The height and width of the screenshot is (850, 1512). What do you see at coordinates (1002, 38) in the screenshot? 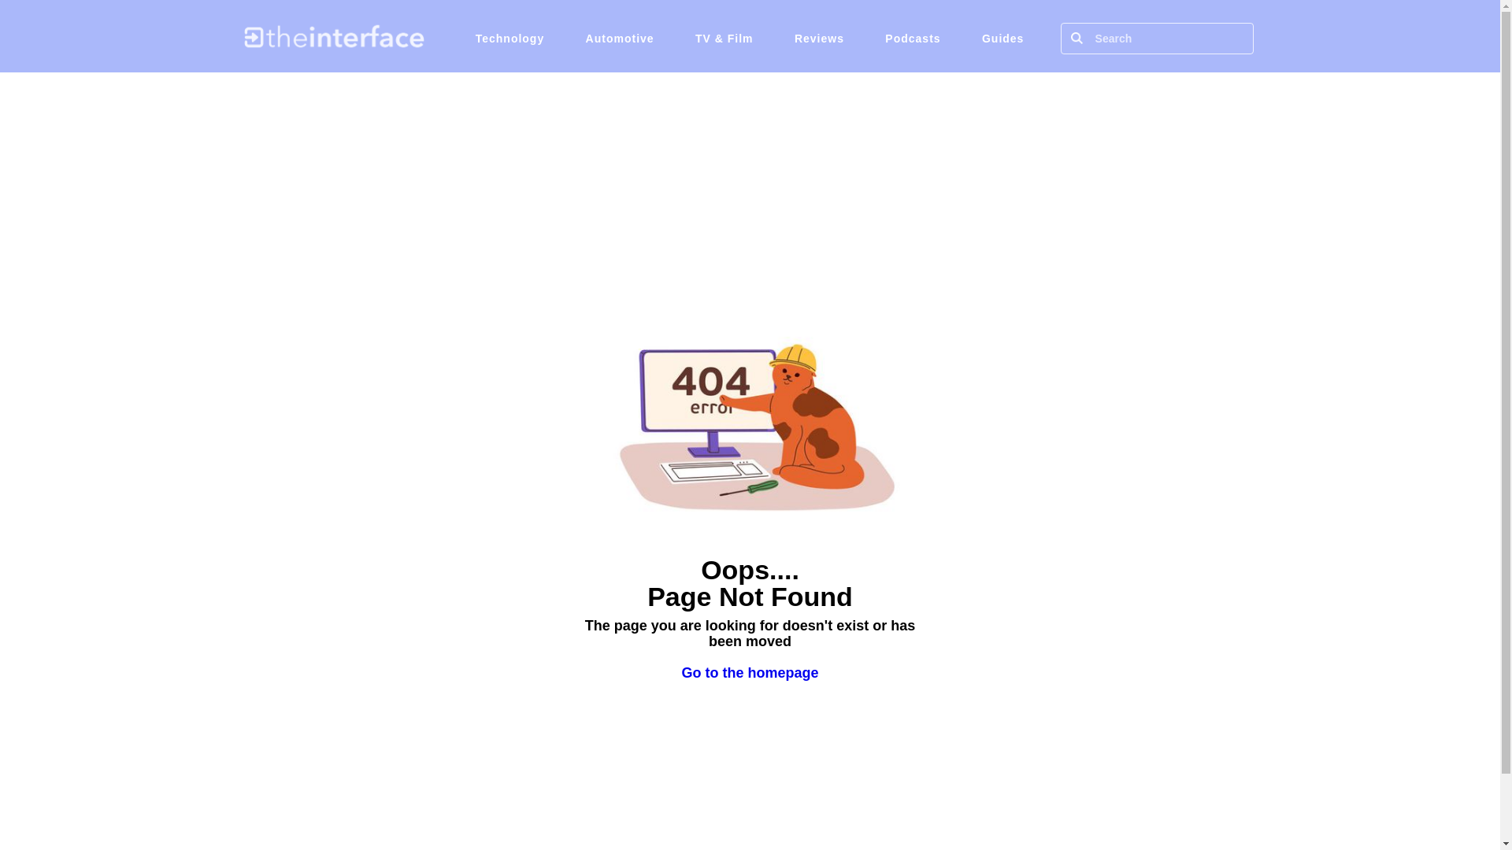
I see `Guides` at bounding box center [1002, 38].